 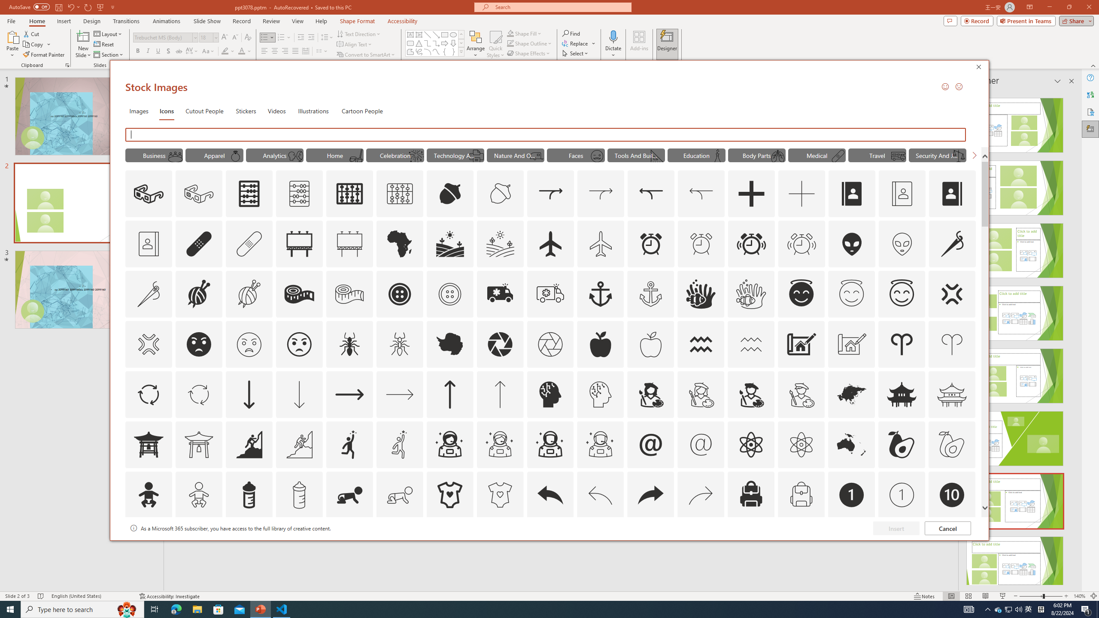 I want to click on AutomationID: Icons_BabyCrawling_M, so click(x=400, y=495).